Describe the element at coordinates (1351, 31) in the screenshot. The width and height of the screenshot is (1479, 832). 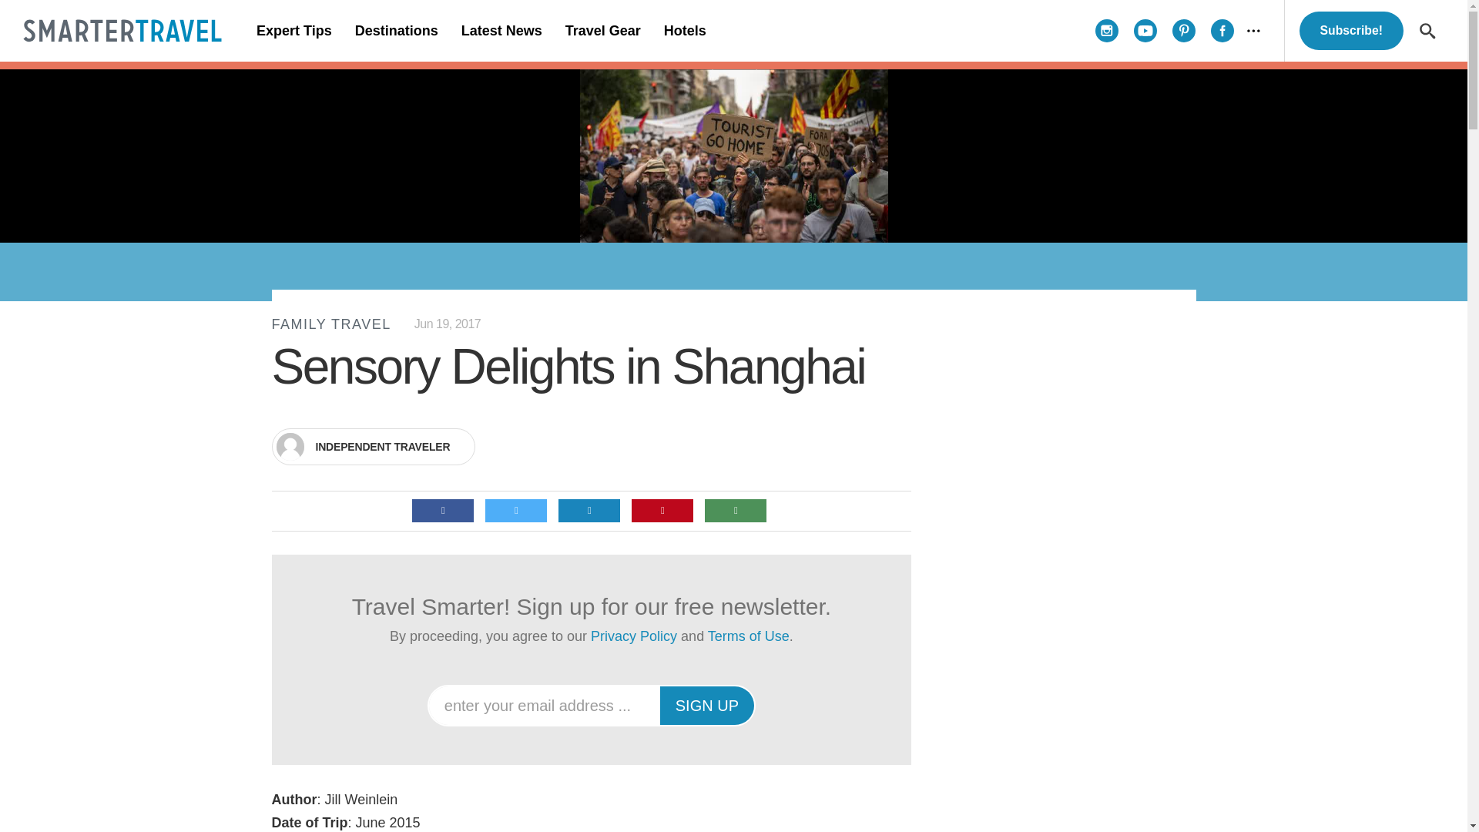
I see `Subscribe!` at that location.